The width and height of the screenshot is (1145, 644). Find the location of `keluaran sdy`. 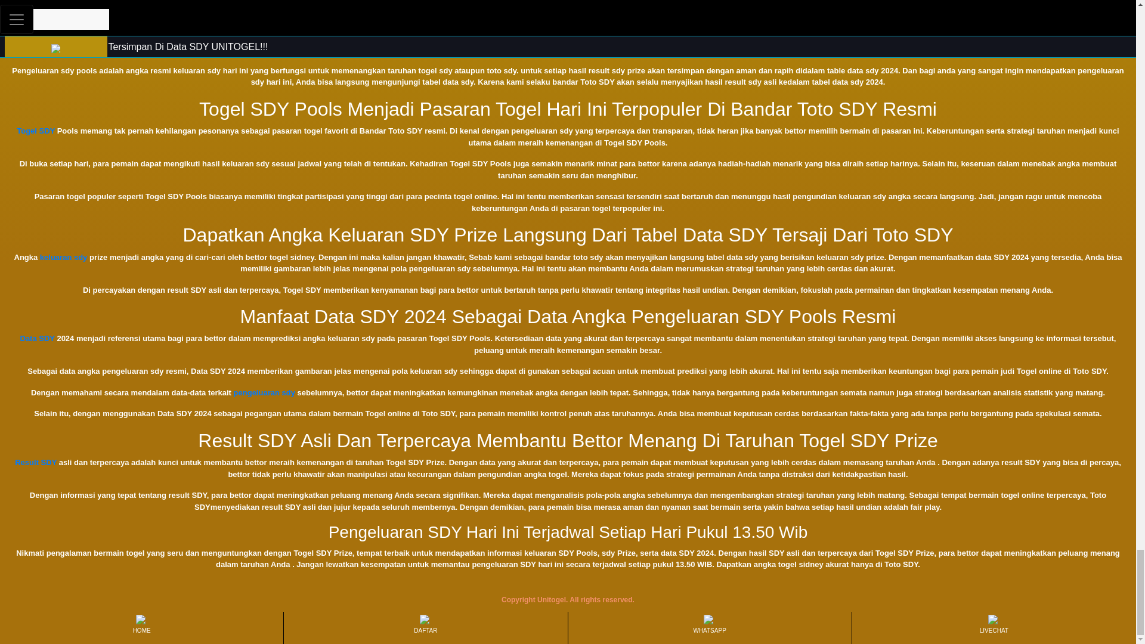

keluaran sdy is located at coordinates (64, 257).